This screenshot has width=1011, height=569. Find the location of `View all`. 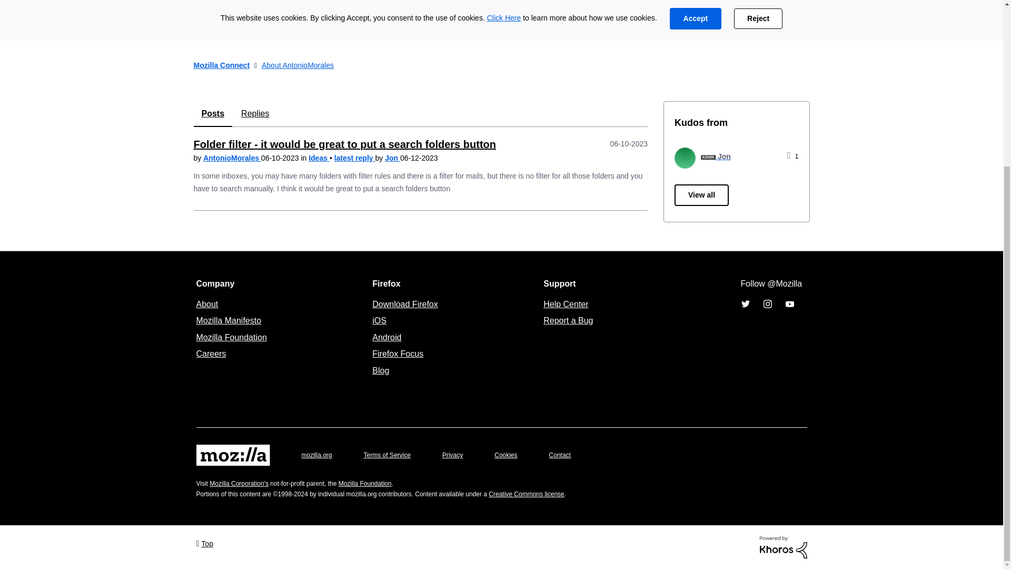

View all is located at coordinates (701, 195).